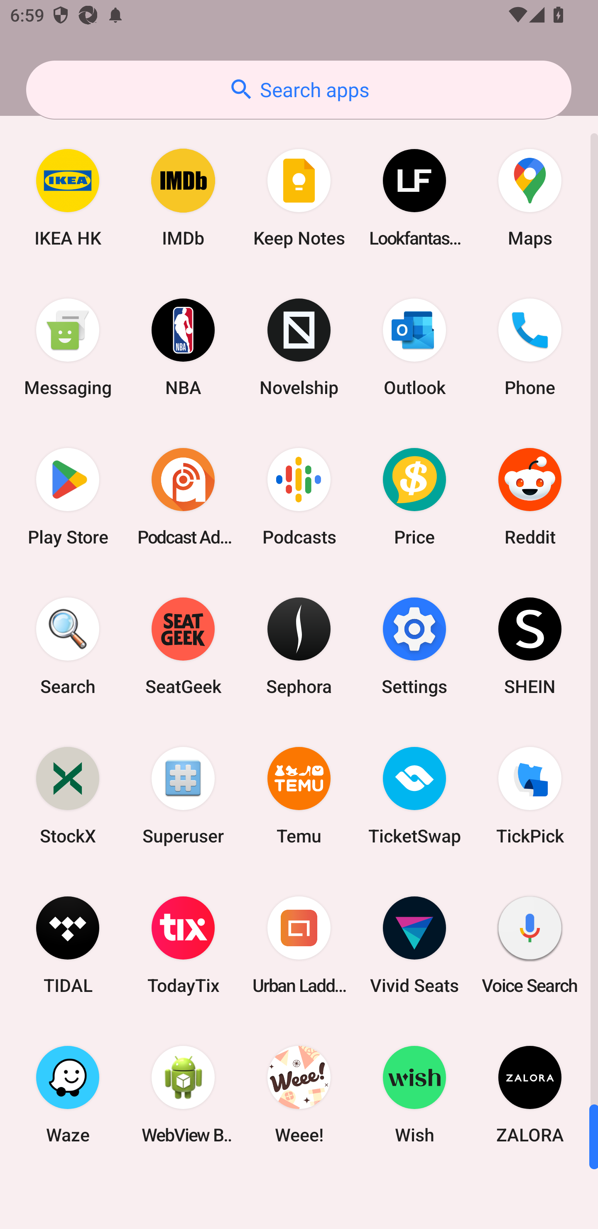  I want to click on Keep Notes, so click(299, 198).